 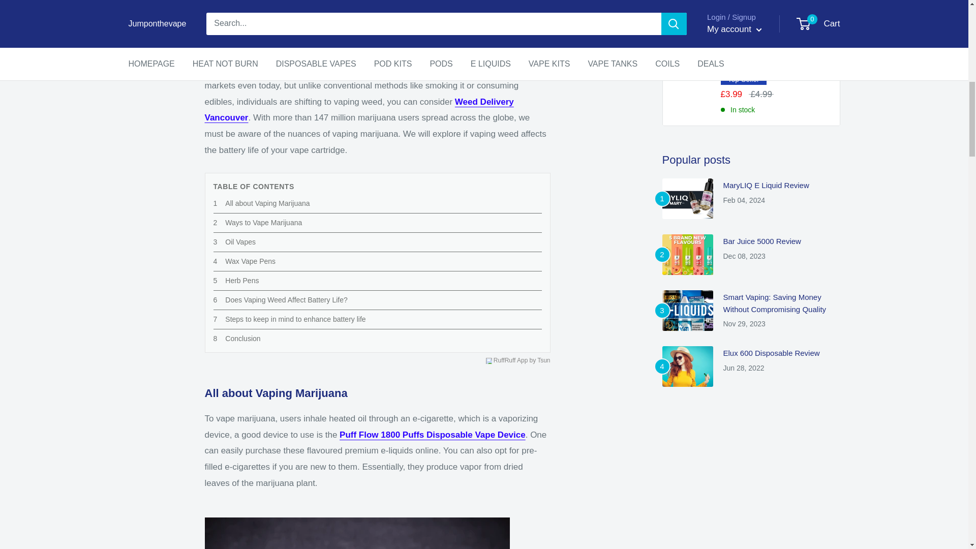 What do you see at coordinates (433, 435) in the screenshot?
I see `Puff Flow 1800 Puffs Disposable Vape Device` at bounding box center [433, 435].